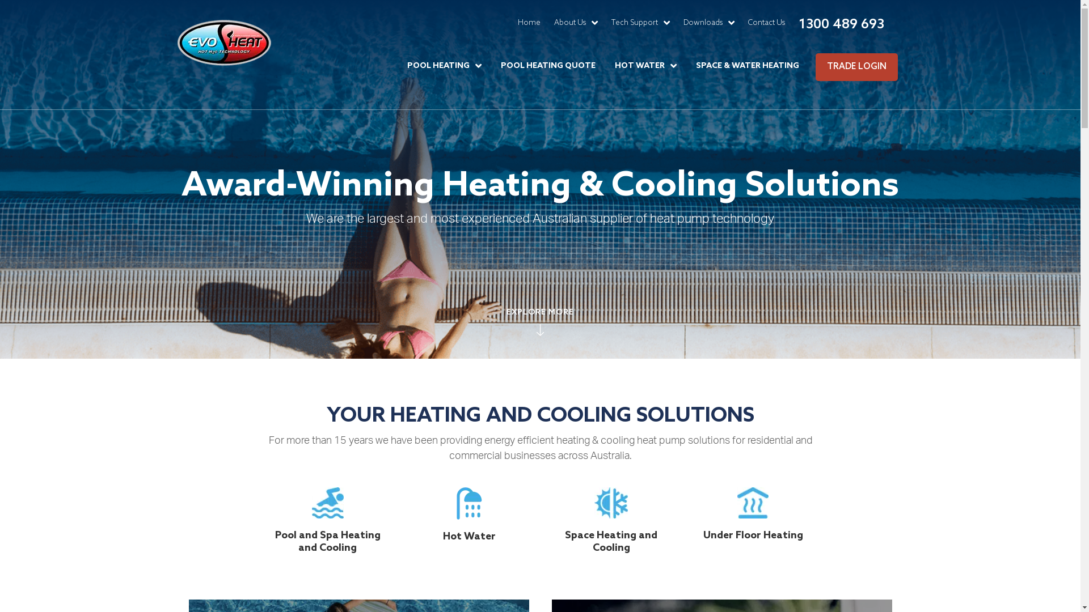 The image size is (1089, 612). Describe the element at coordinates (327, 542) in the screenshot. I see `Pool and Spa Heating and Cooling` at that location.